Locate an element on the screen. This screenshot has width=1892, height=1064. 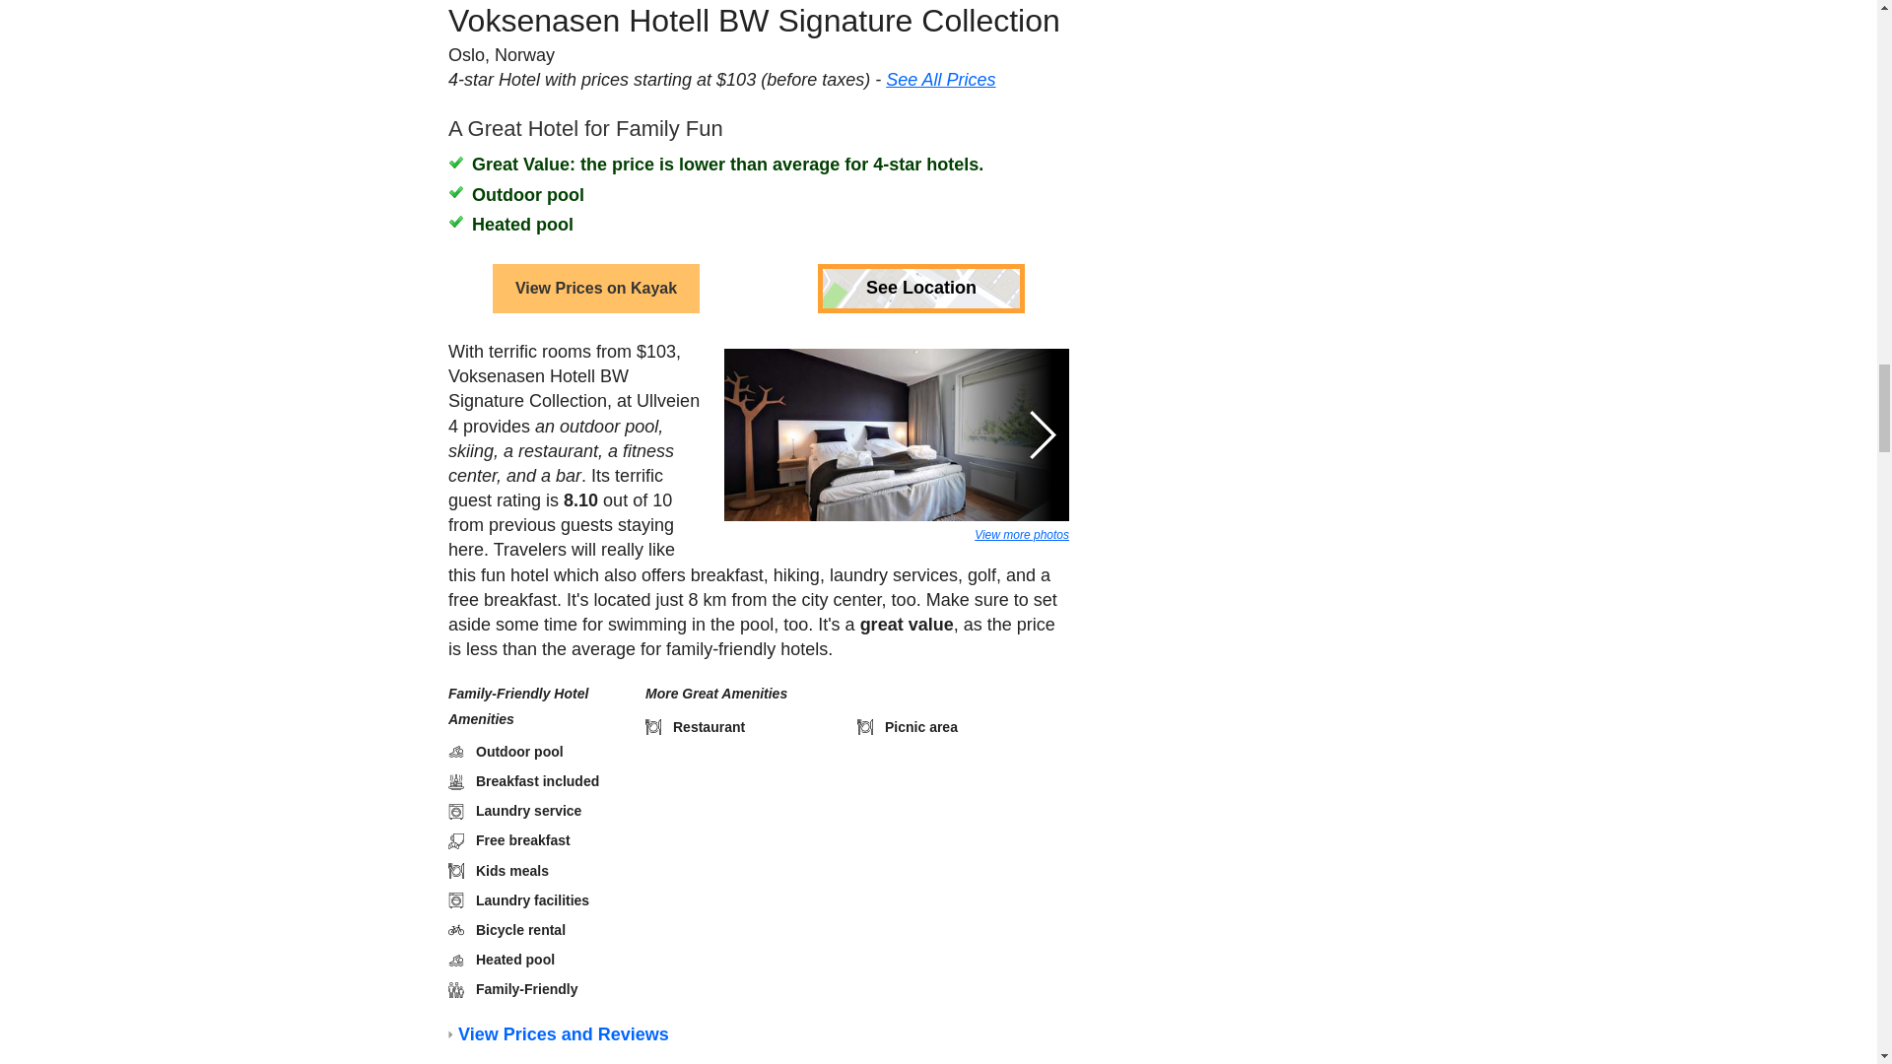
View Prices on Kayak is located at coordinates (595, 166).